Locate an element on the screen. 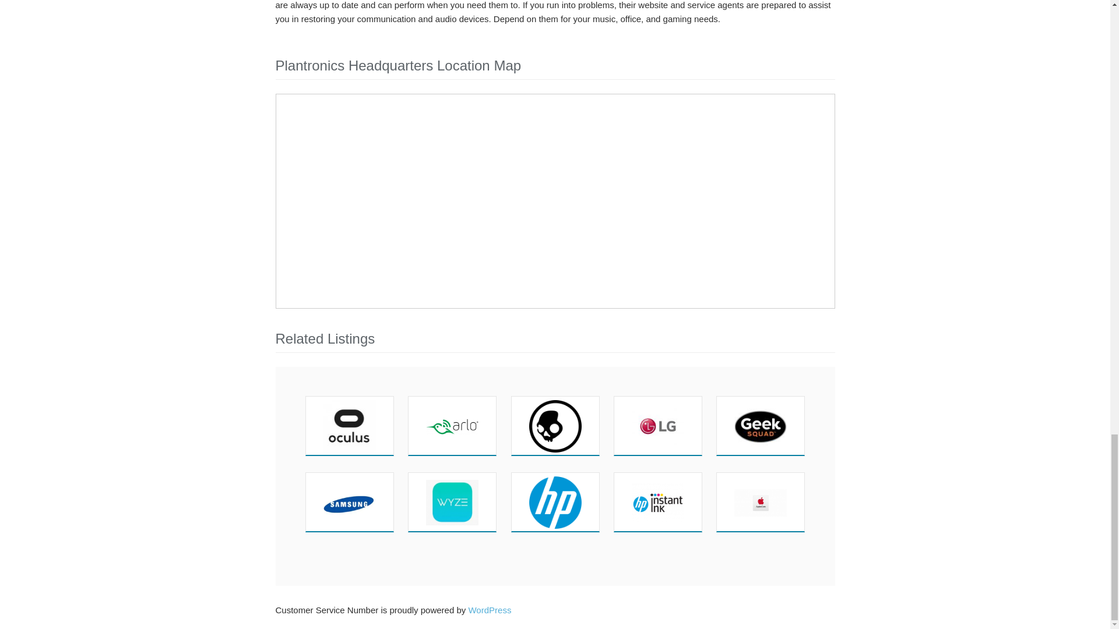  HP Printer Customer Service Number 800-474-6836 is located at coordinates (555, 502).